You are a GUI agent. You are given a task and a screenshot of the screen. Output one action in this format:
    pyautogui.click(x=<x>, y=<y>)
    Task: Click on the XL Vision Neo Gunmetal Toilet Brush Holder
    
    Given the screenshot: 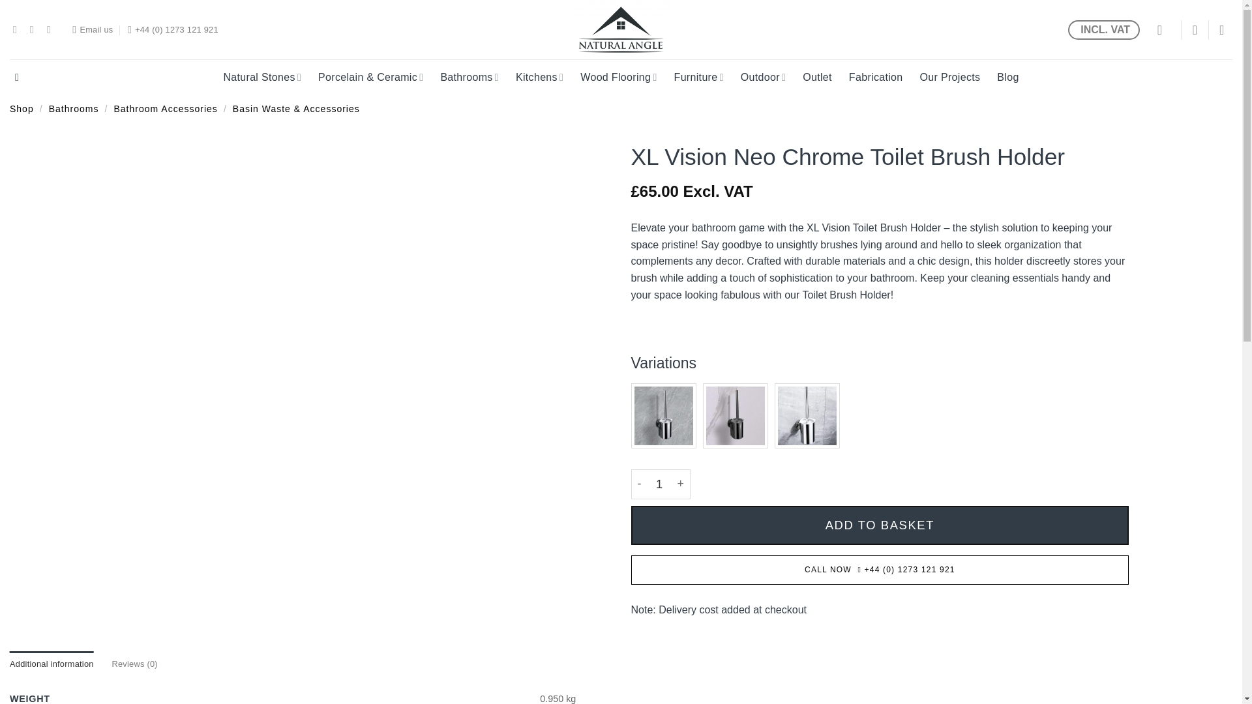 What is the action you would take?
    pyautogui.click(x=663, y=415)
    